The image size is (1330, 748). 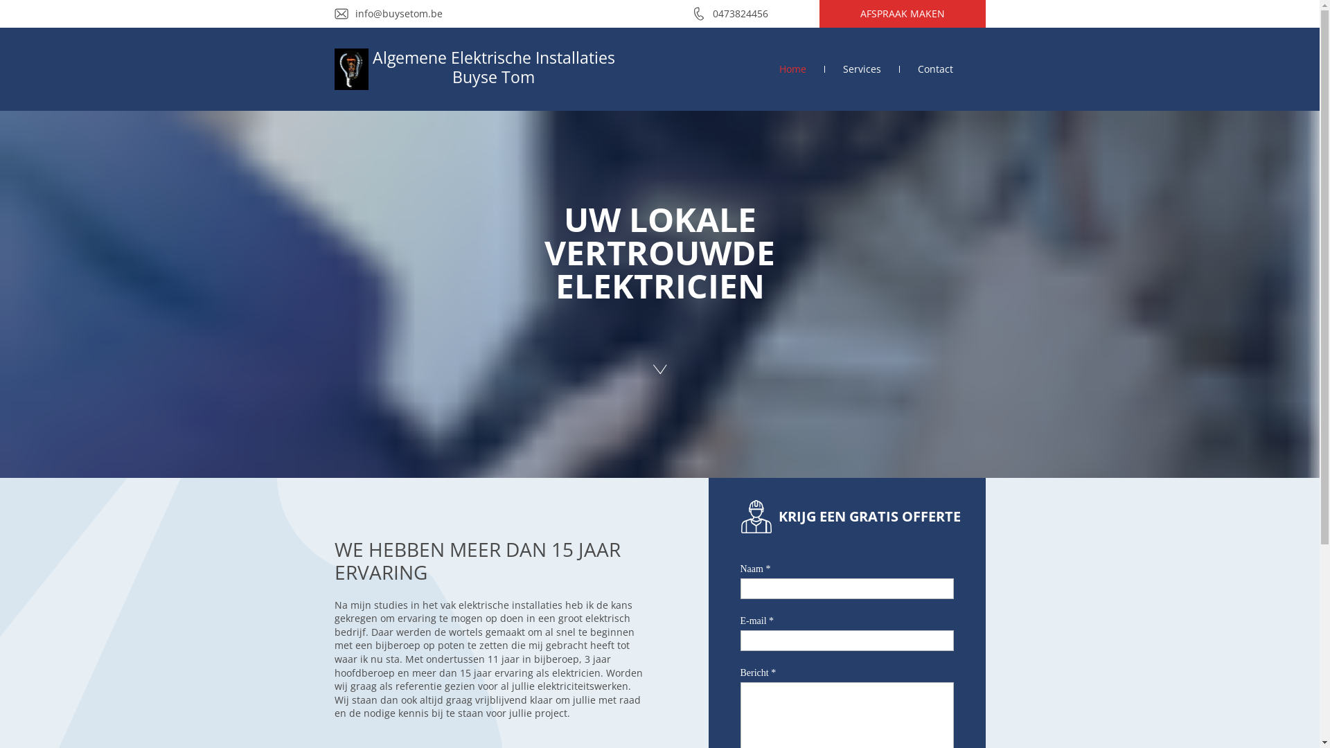 What do you see at coordinates (935, 69) in the screenshot?
I see `Contact` at bounding box center [935, 69].